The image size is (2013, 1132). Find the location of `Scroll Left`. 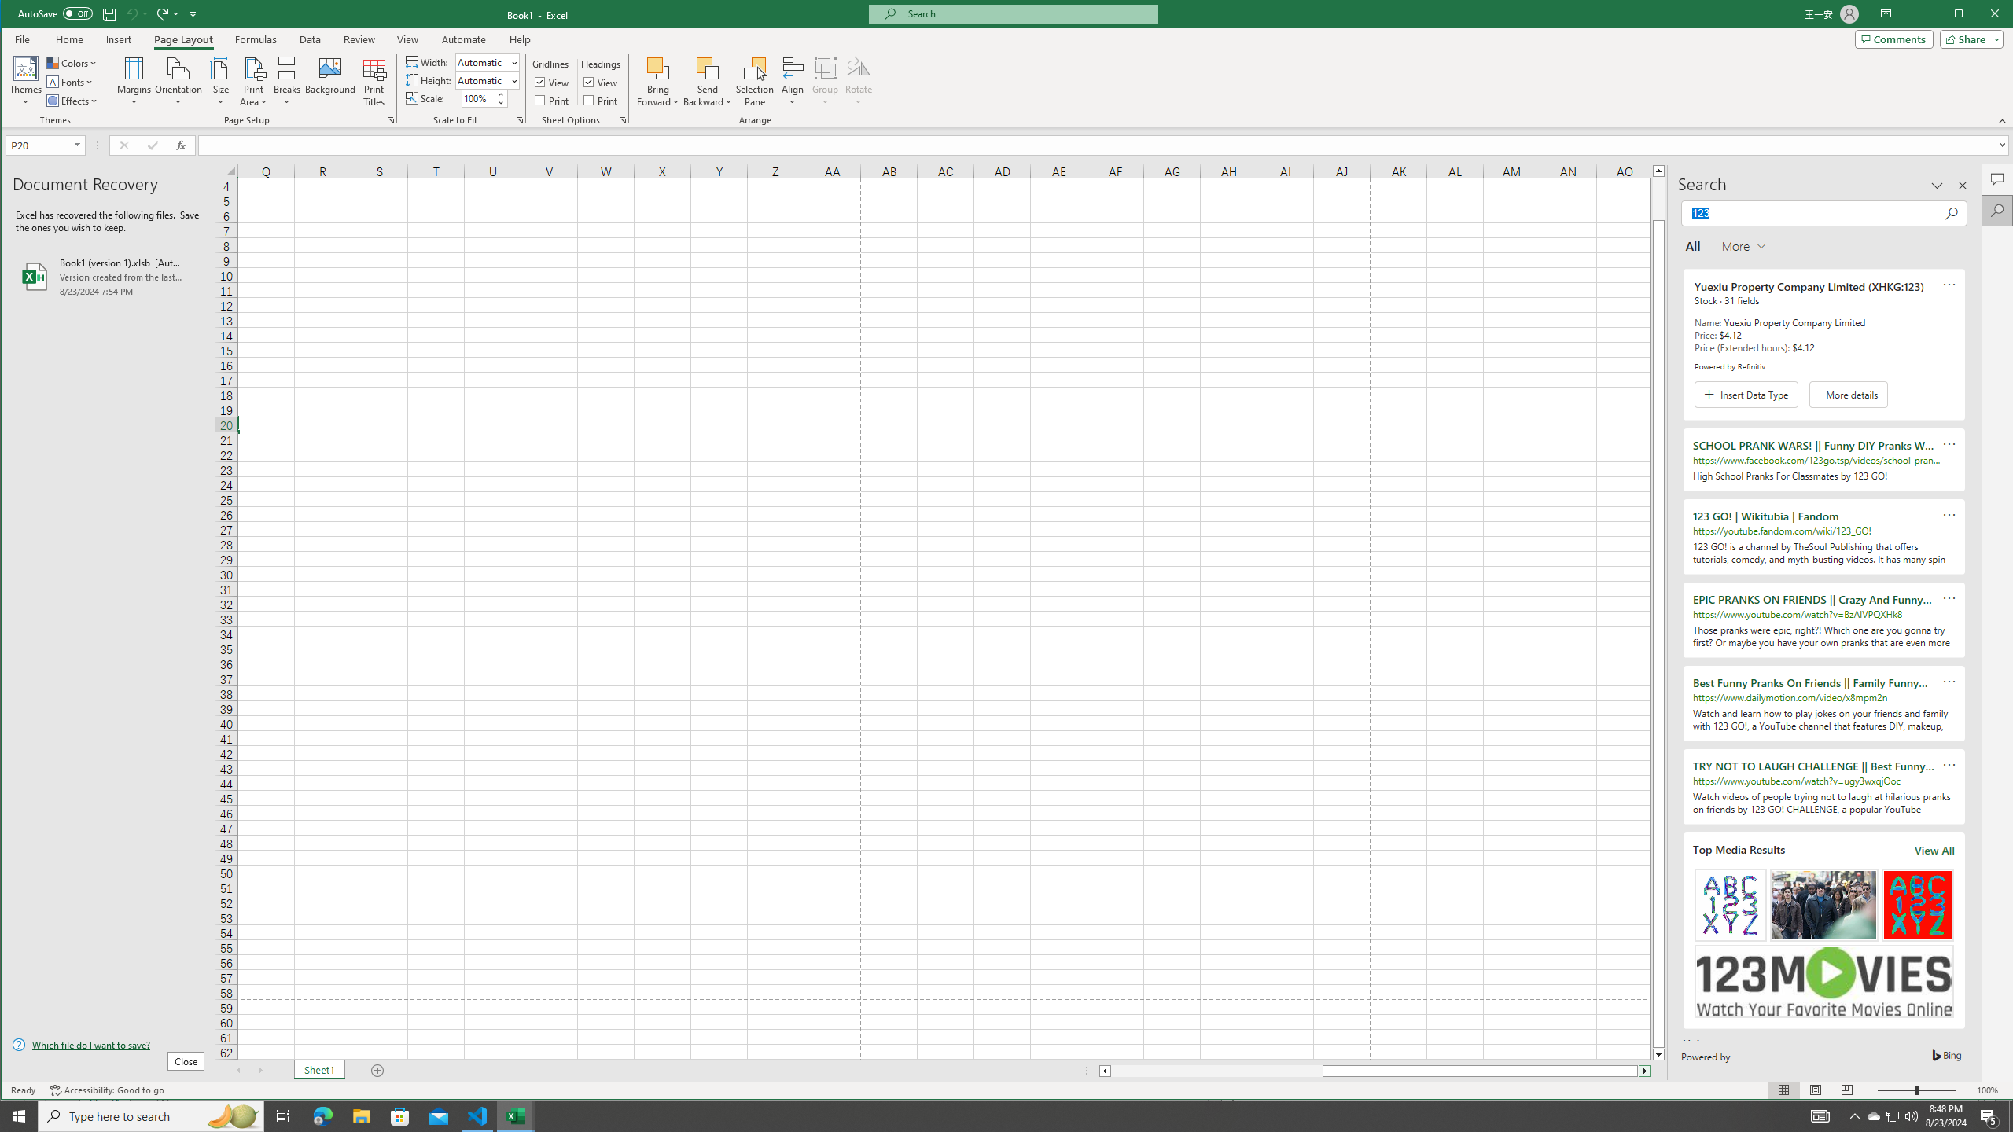

Scroll Left is located at coordinates (238, 1071).